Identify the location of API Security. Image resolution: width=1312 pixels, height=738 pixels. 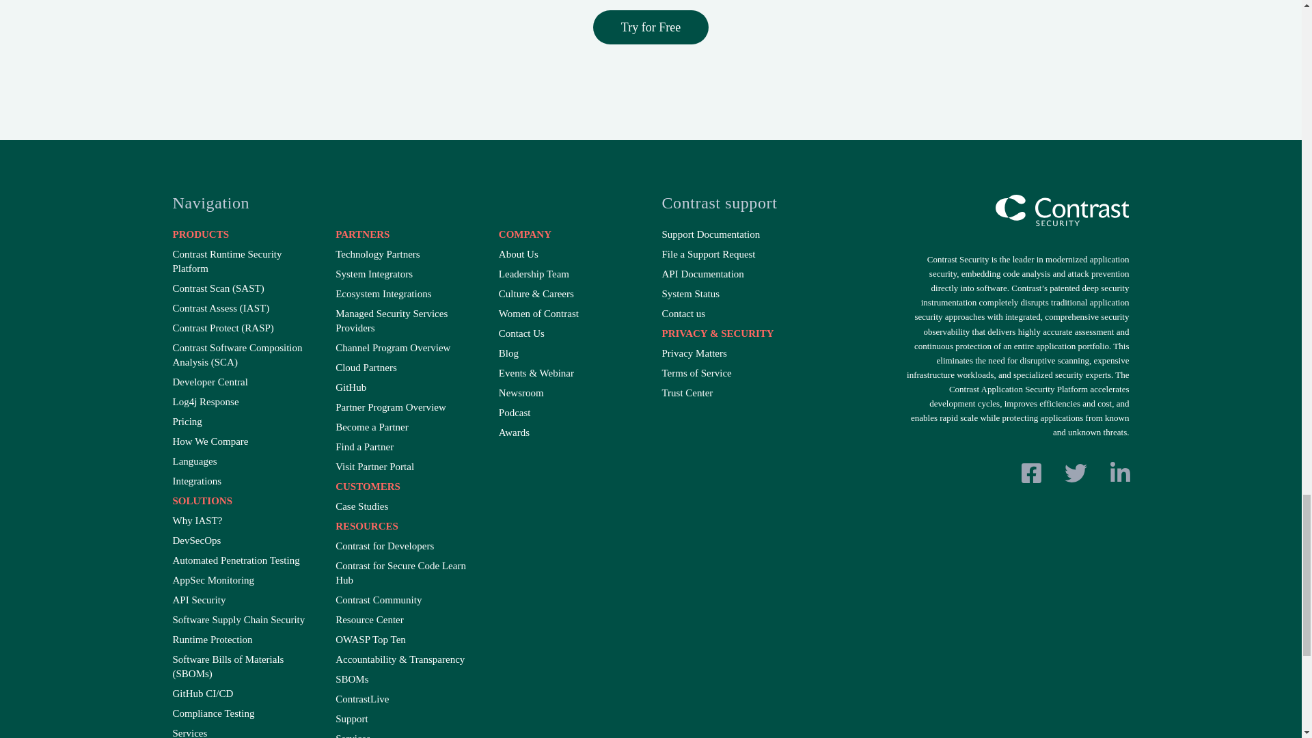
(242, 600).